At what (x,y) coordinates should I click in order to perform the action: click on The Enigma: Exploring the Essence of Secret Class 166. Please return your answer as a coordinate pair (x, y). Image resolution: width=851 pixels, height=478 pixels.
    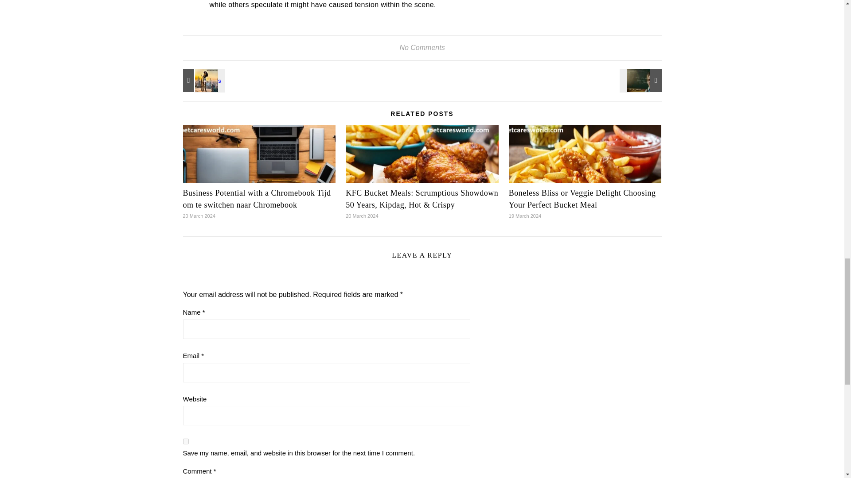
    Looking at the image, I should click on (641, 81).